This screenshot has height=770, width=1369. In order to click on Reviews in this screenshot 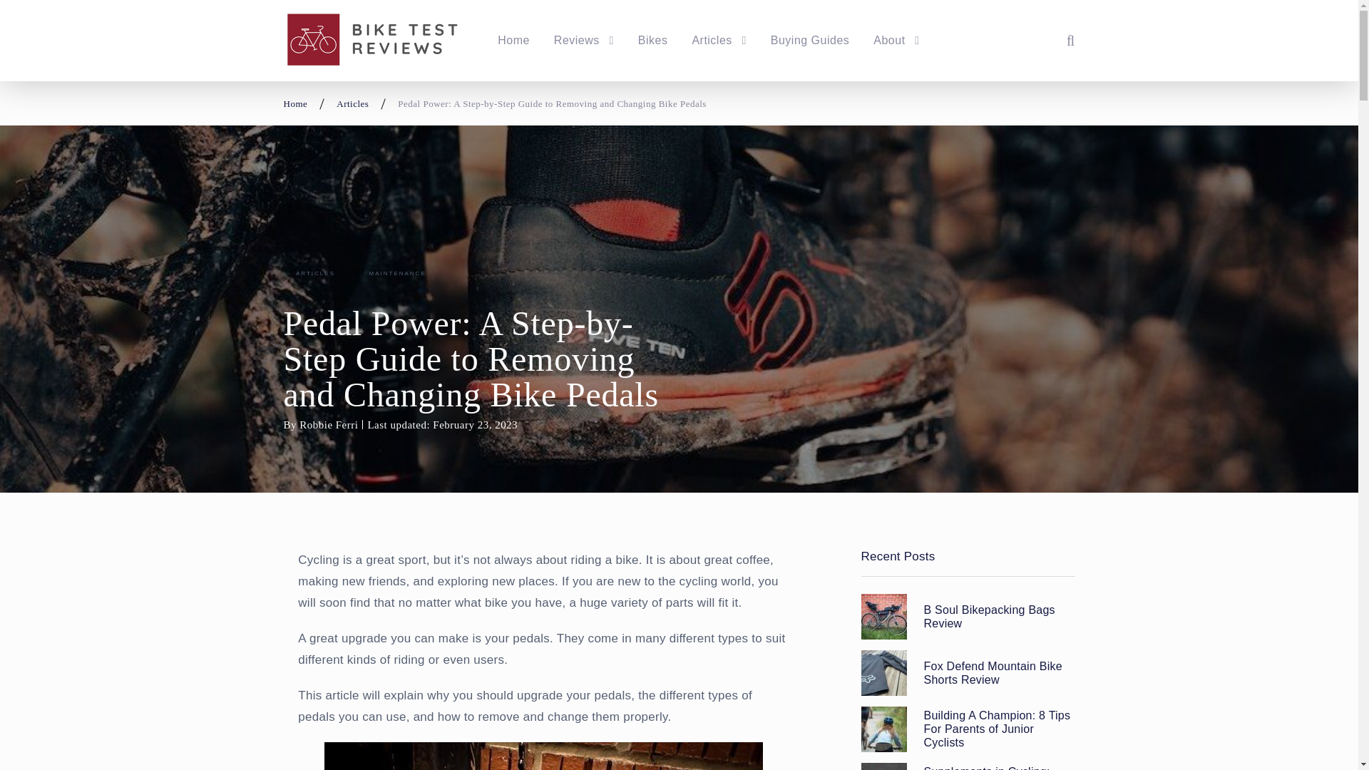, I will do `click(583, 41)`.